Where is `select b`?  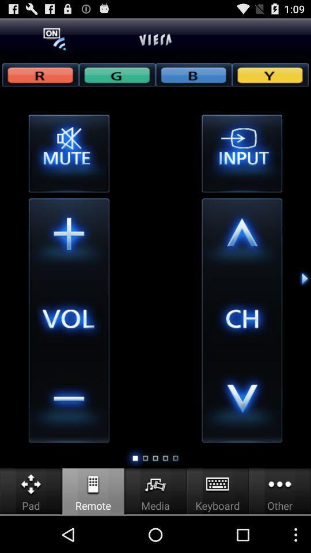
select b is located at coordinates (194, 75).